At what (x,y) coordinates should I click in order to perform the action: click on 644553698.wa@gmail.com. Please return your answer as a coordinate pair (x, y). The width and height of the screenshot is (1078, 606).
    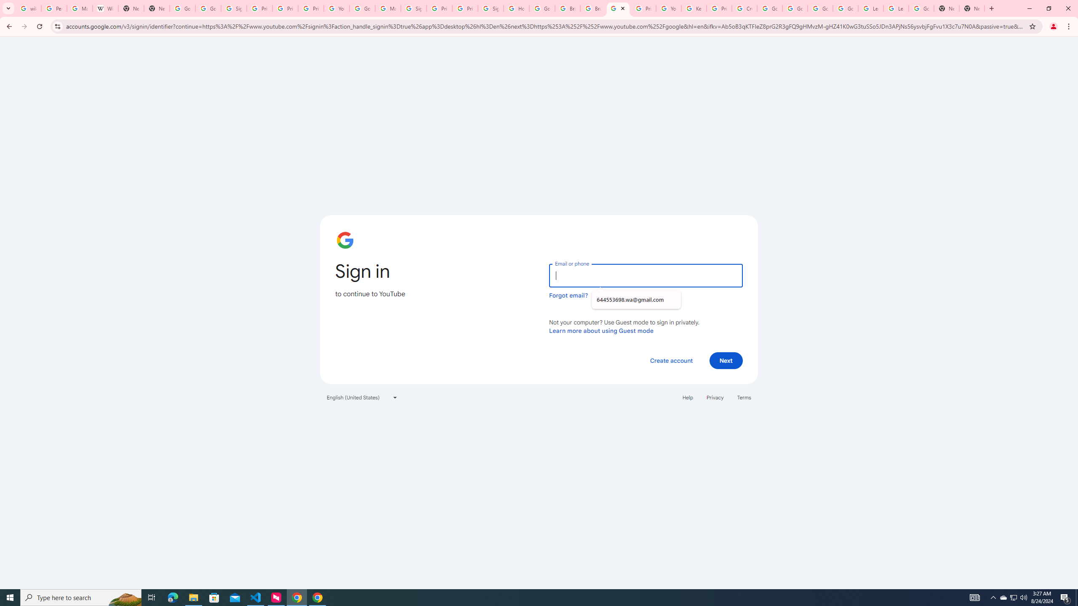
    Looking at the image, I should click on (636, 300).